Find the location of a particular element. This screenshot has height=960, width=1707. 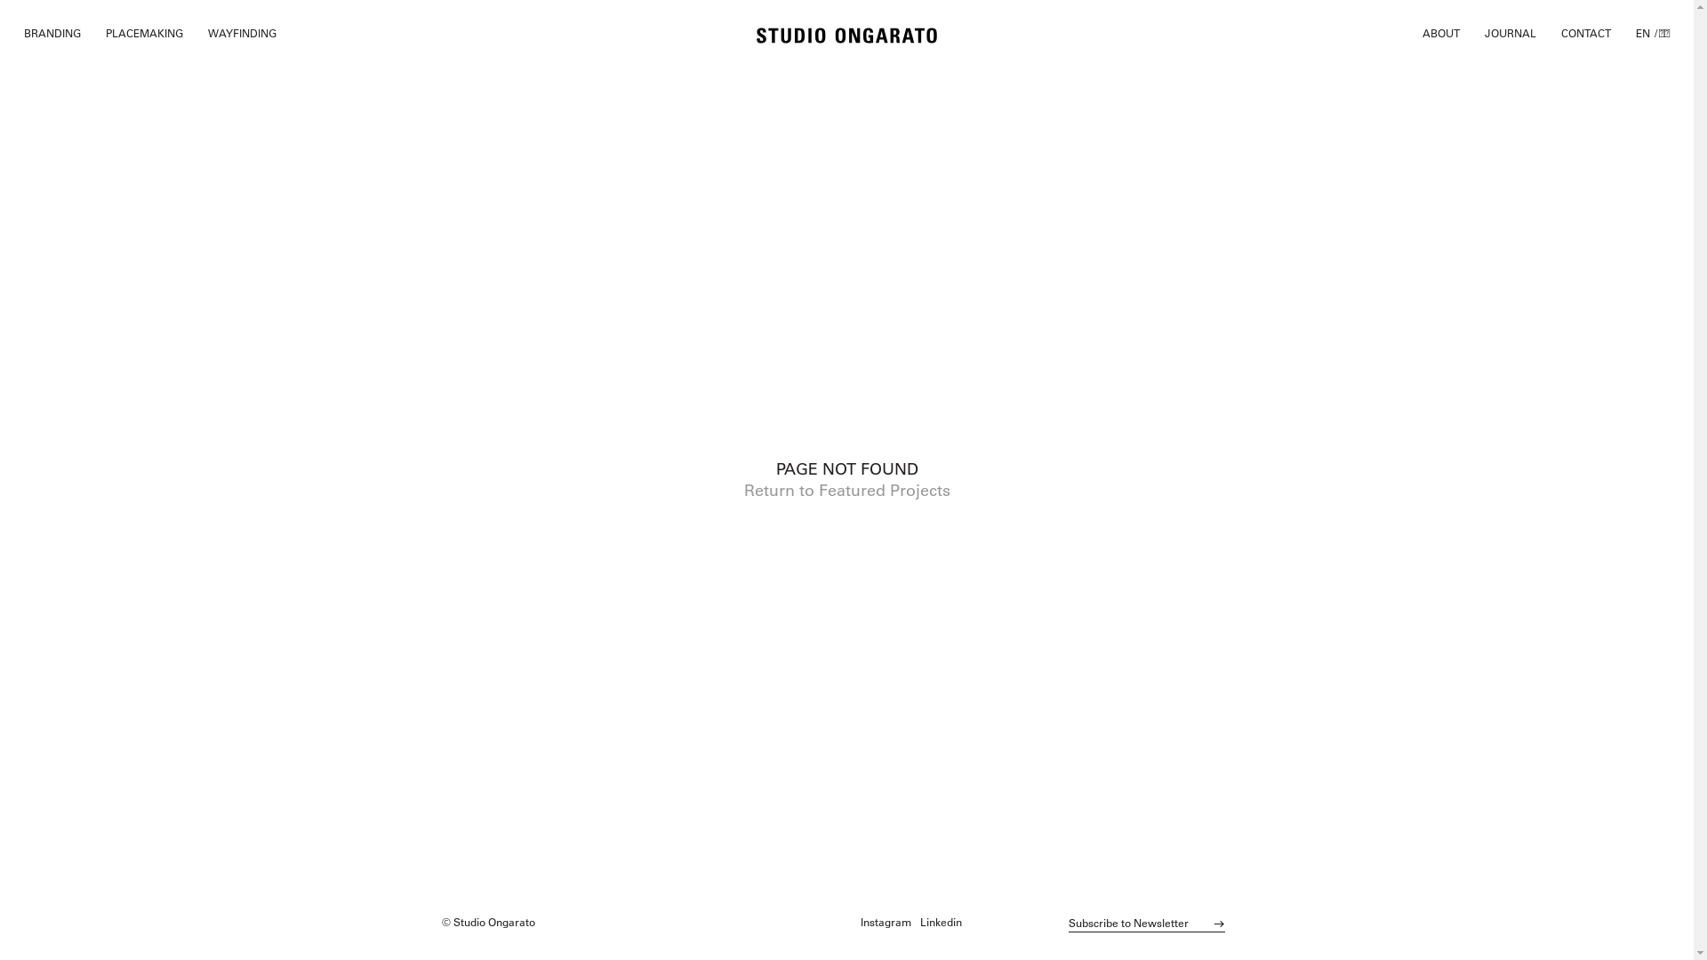

WAYFINDING is located at coordinates (242, 33).